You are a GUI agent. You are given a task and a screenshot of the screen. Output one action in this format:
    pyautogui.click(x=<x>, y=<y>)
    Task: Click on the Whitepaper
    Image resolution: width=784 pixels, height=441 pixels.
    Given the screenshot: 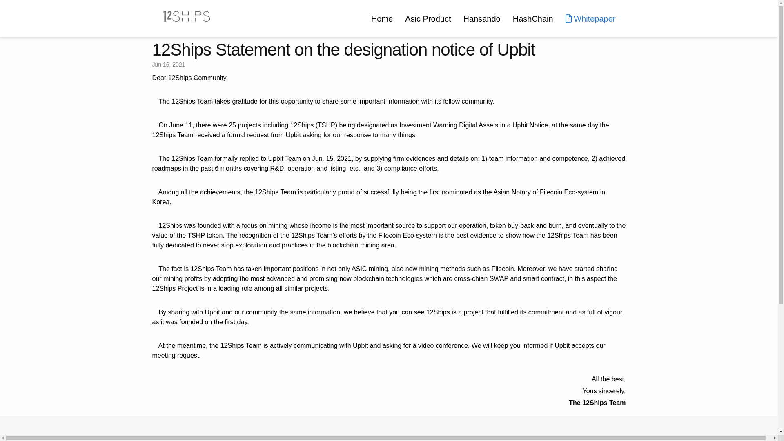 What is the action you would take?
    pyautogui.click(x=590, y=19)
    